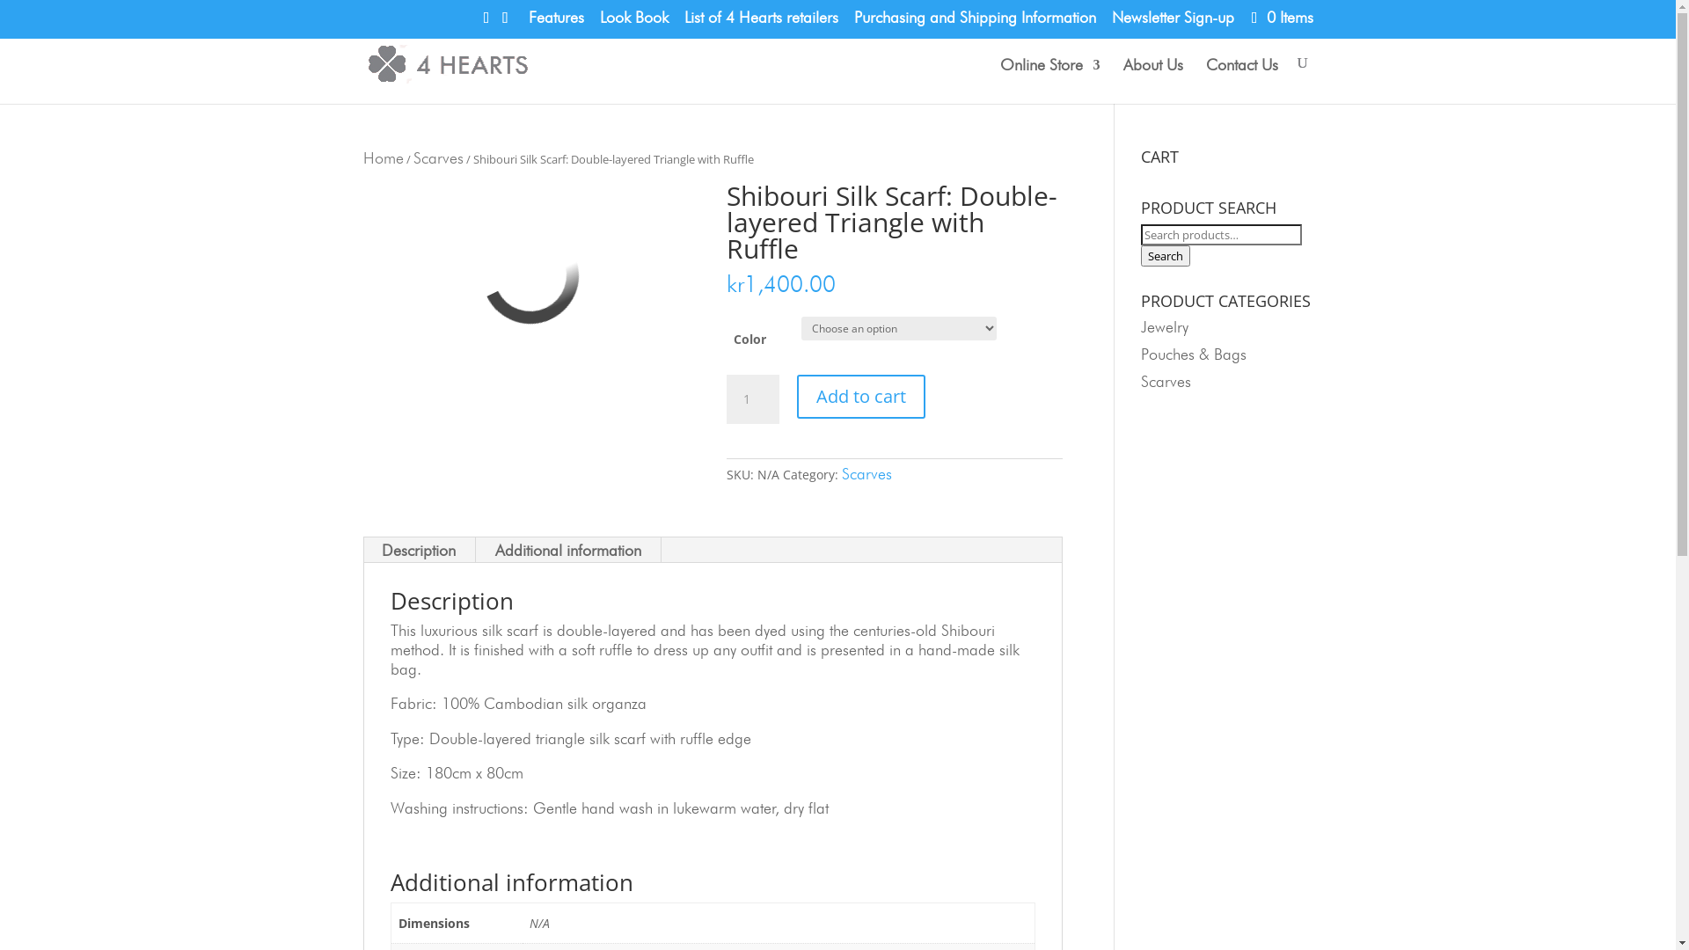 The width and height of the screenshot is (1689, 950). What do you see at coordinates (1281, 18) in the screenshot?
I see `0 Items` at bounding box center [1281, 18].